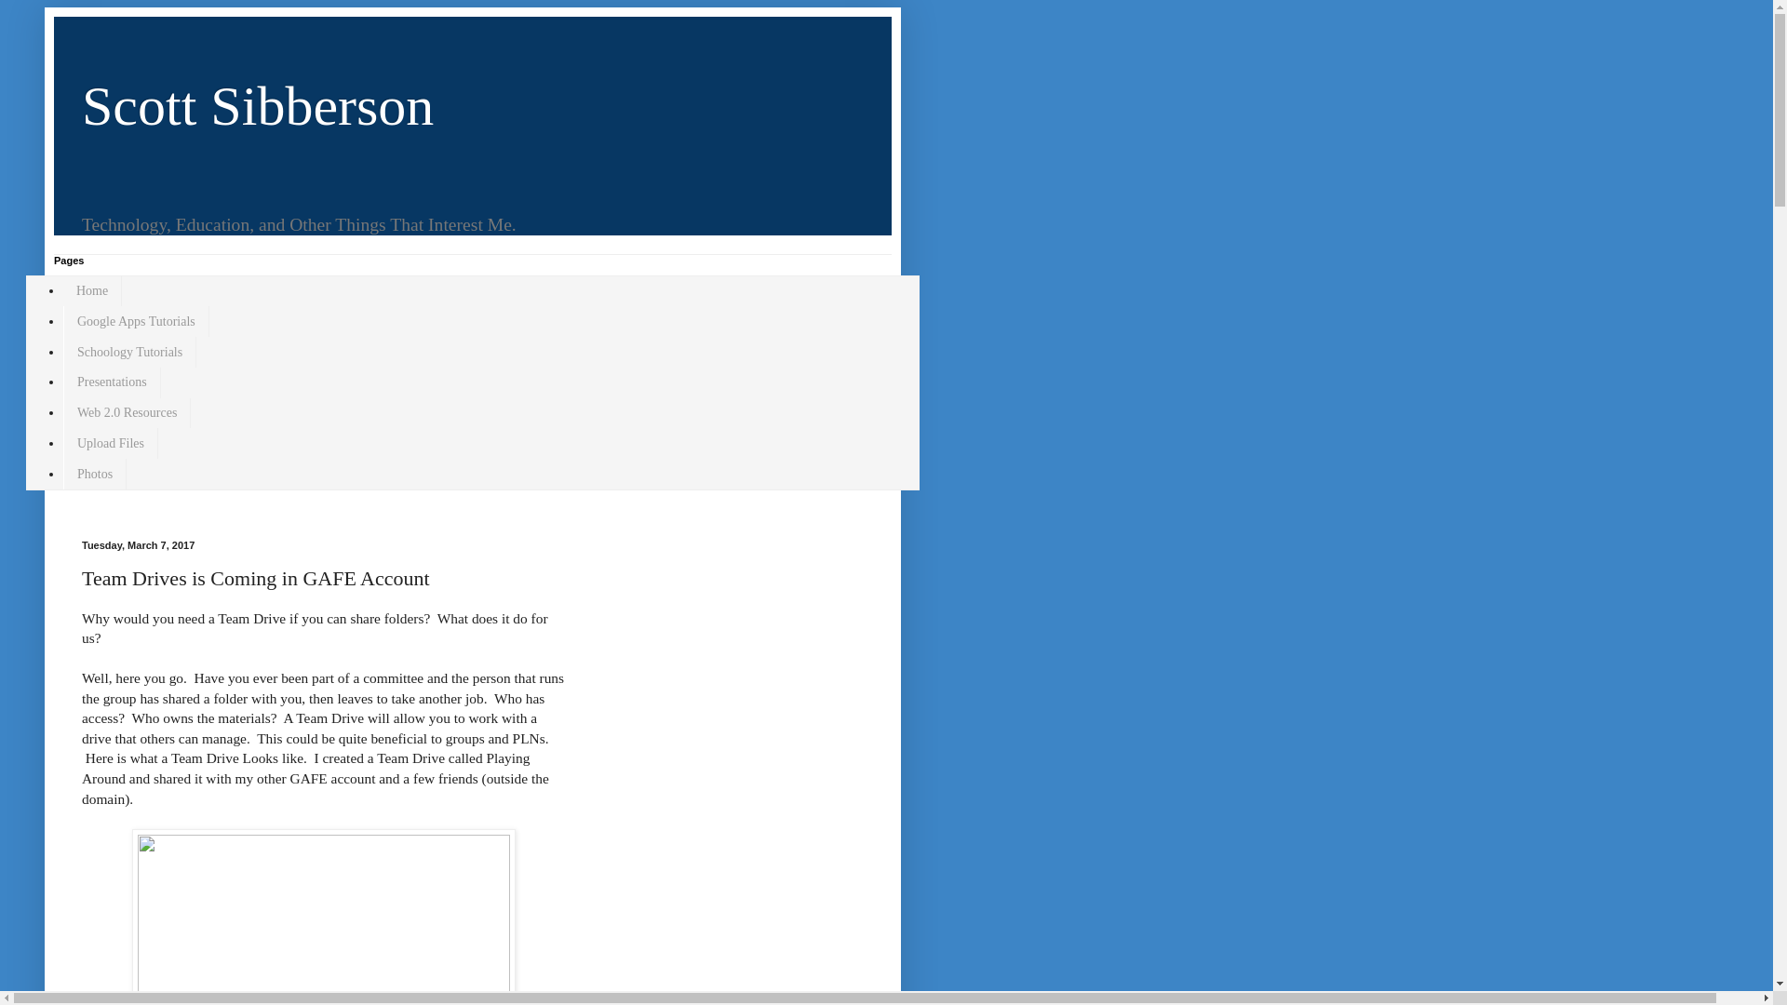  I want to click on Upload Files, so click(110, 443).